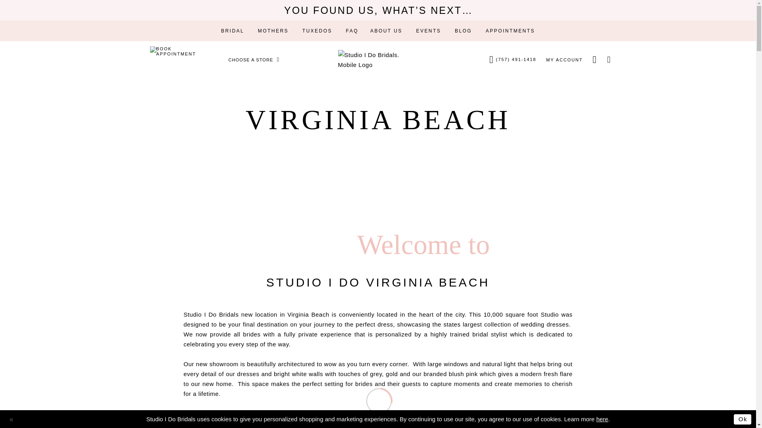  What do you see at coordinates (232, 31) in the screenshot?
I see `BRIDAL` at bounding box center [232, 31].